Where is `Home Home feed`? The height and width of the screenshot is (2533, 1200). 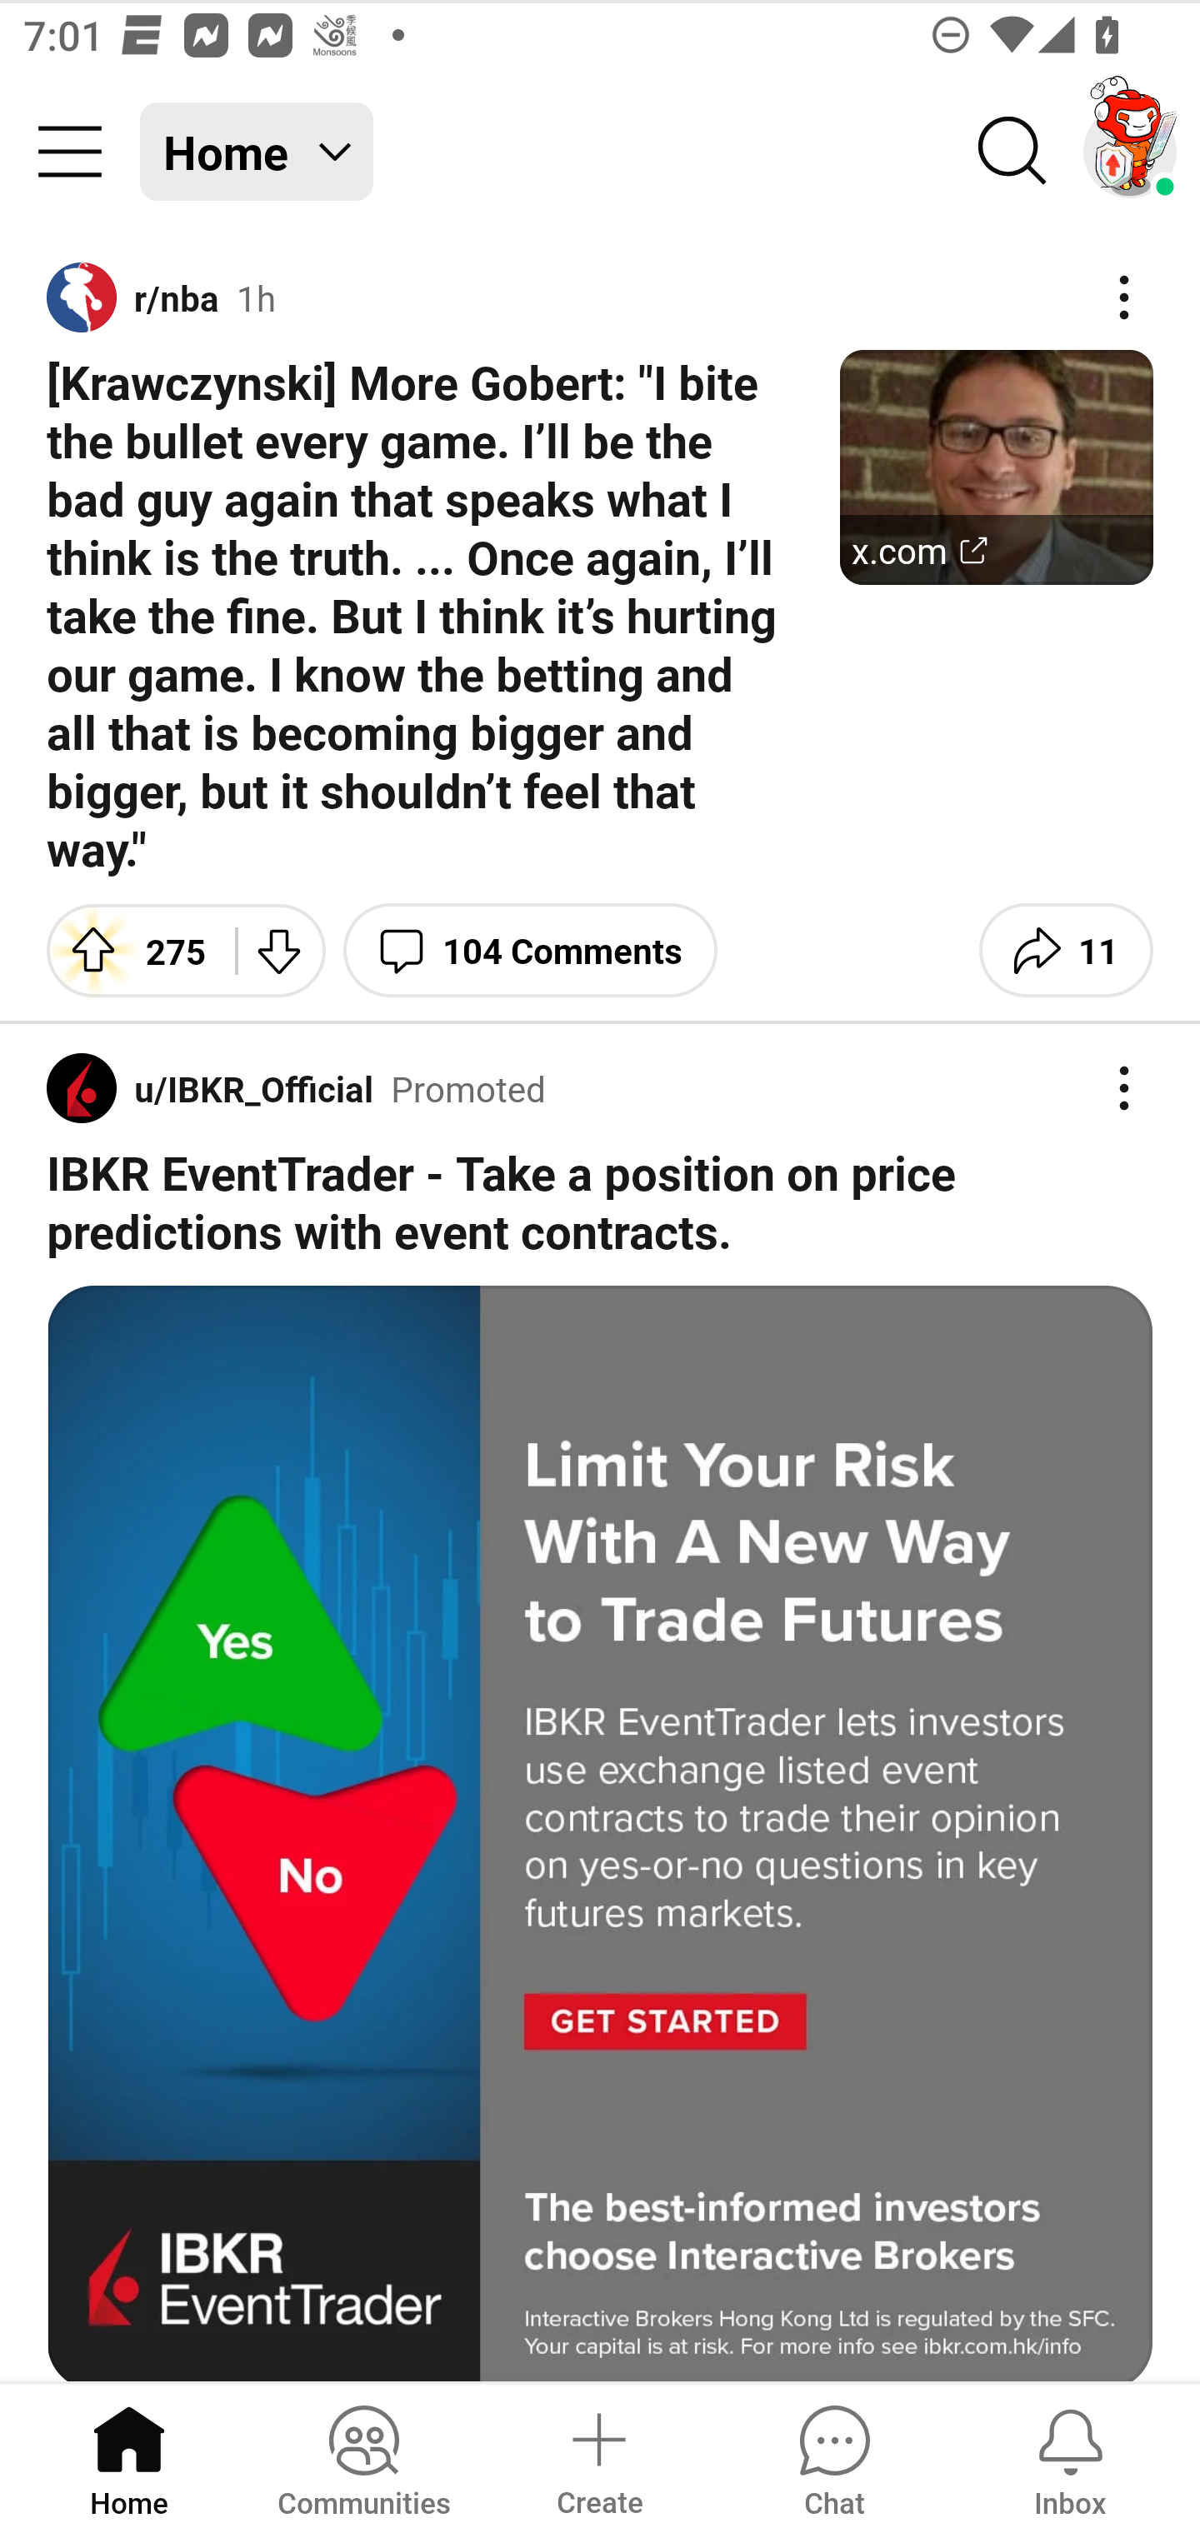
Home Home feed is located at coordinates (257, 152).